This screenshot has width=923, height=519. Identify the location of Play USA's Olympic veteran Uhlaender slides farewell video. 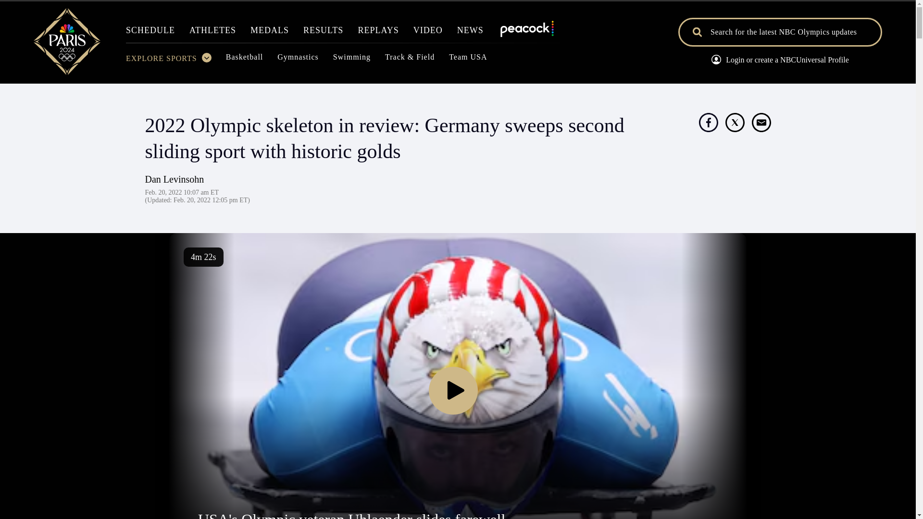
(453, 391).